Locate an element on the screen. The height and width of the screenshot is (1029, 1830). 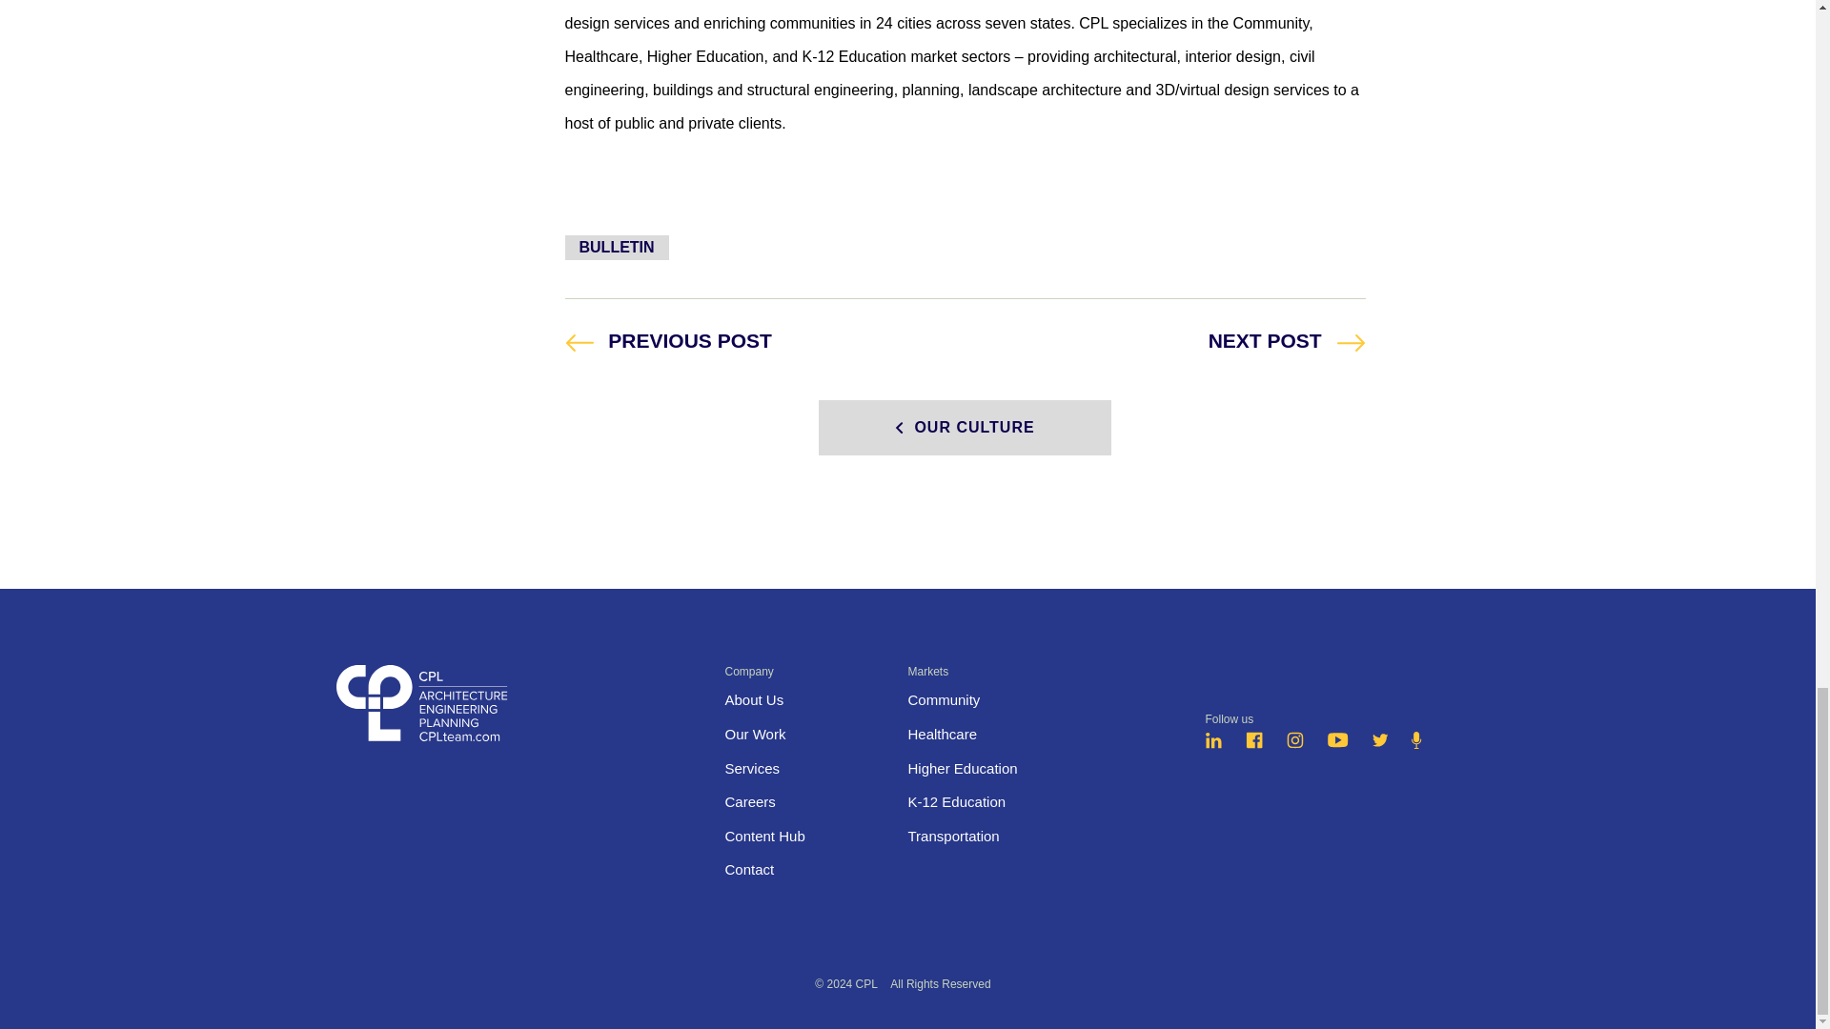
Our Work is located at coordinates (1294, 743).